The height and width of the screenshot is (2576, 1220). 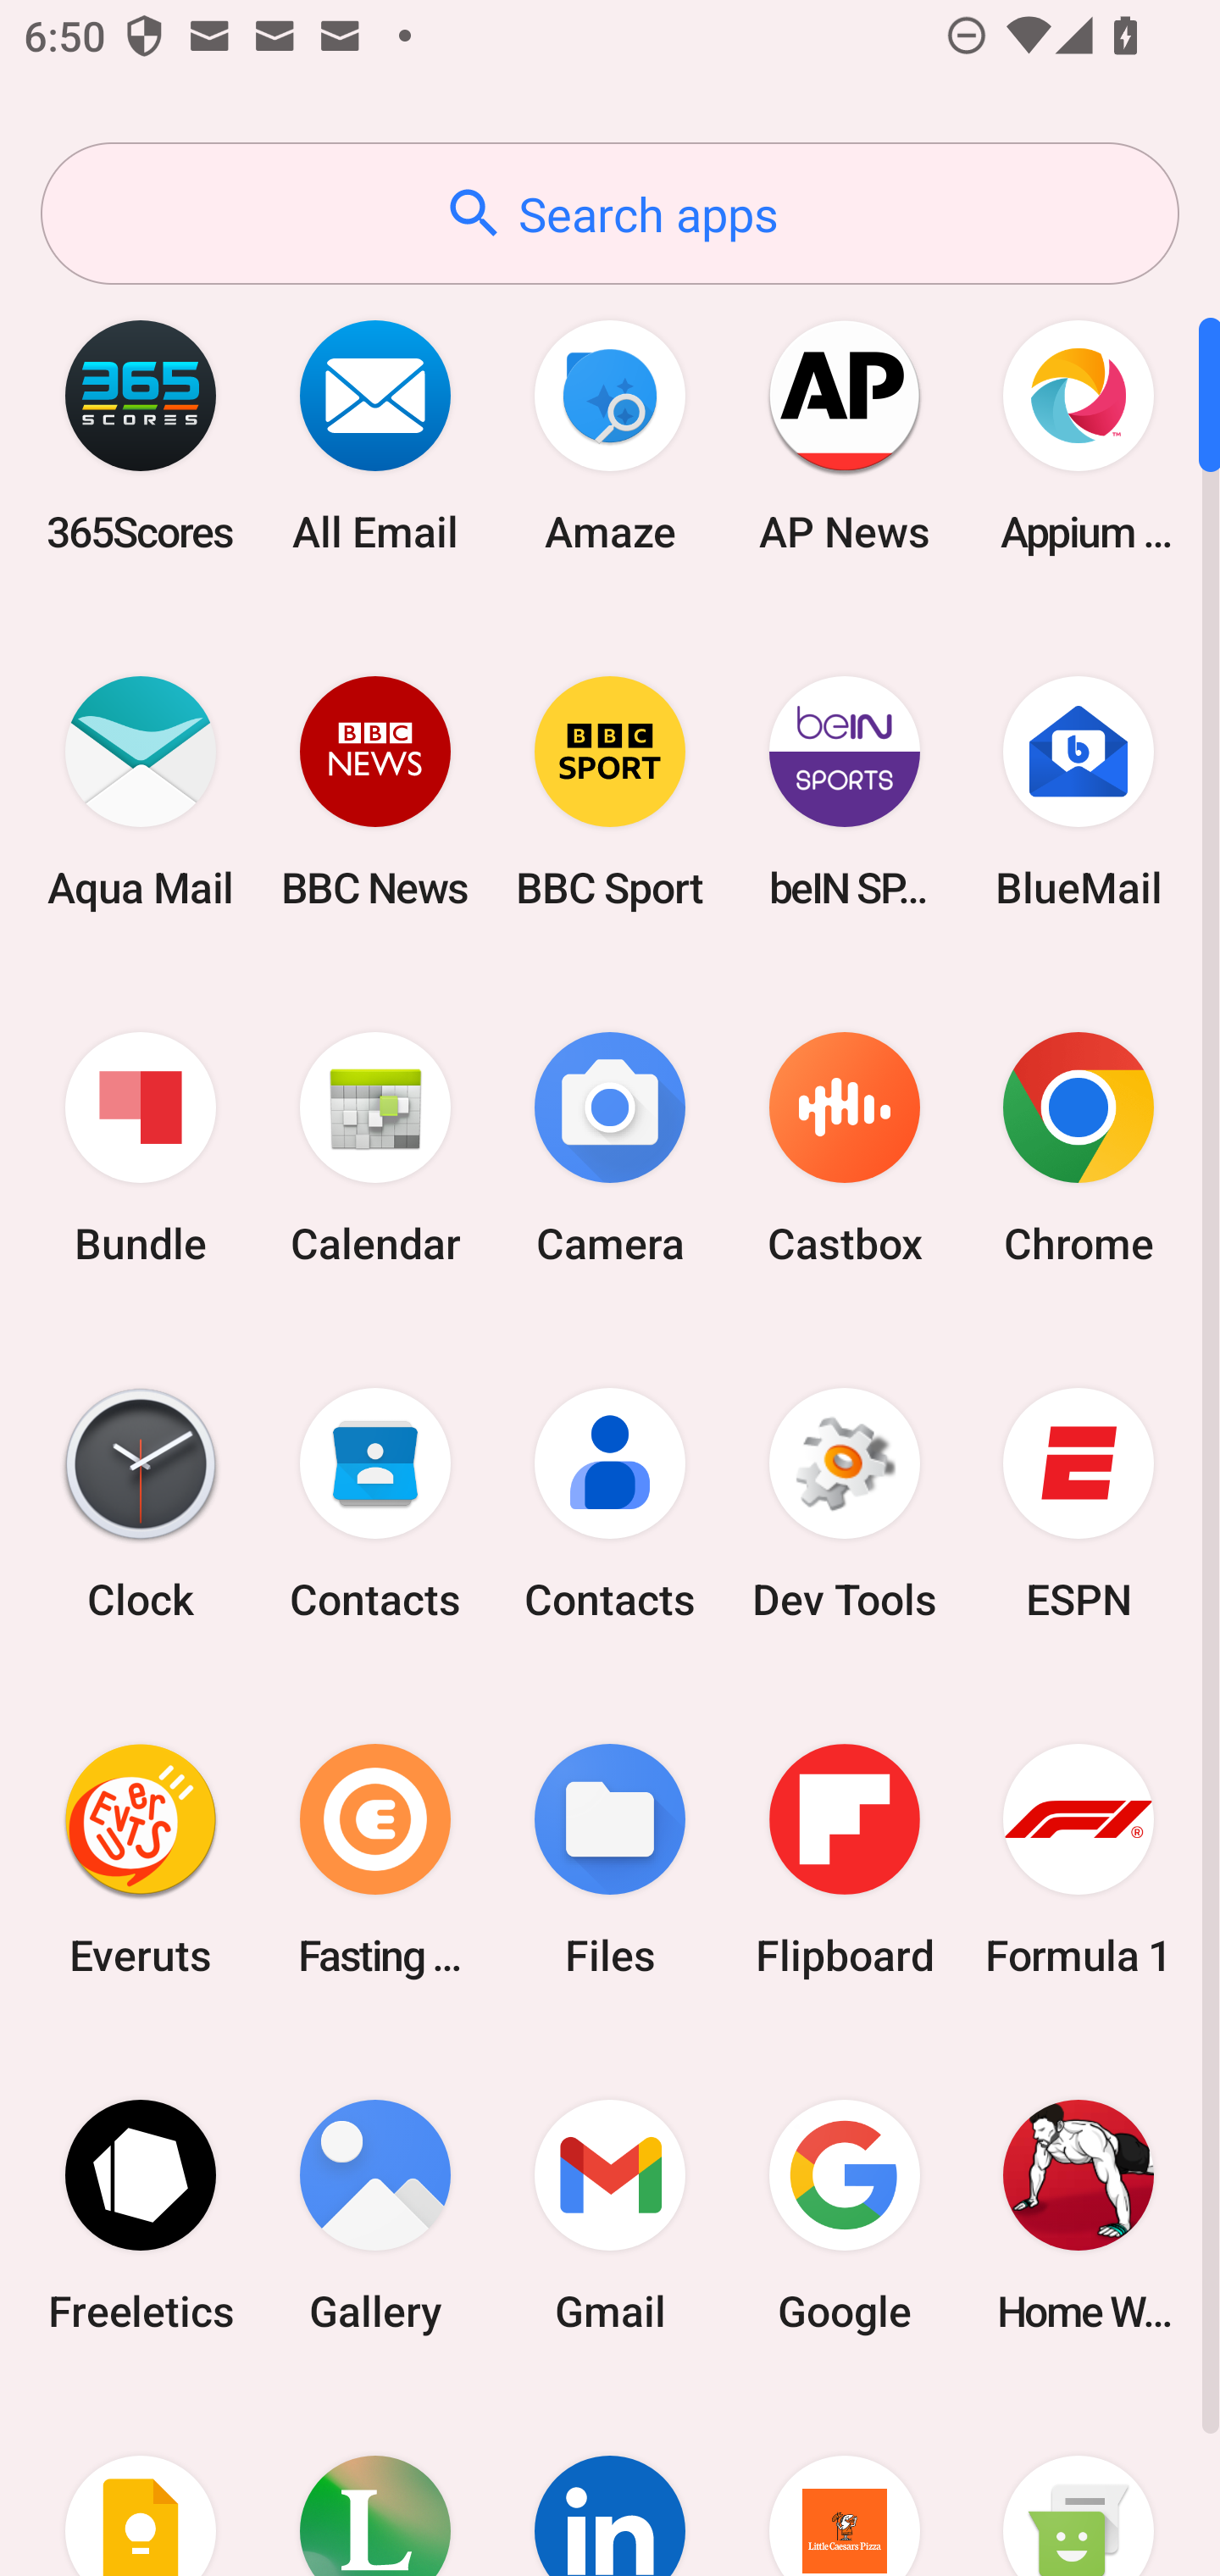 What do you see at coordinates (844, 1859) in the screenshot?
I see `Flipboard` at bounding box center [844, 1859].